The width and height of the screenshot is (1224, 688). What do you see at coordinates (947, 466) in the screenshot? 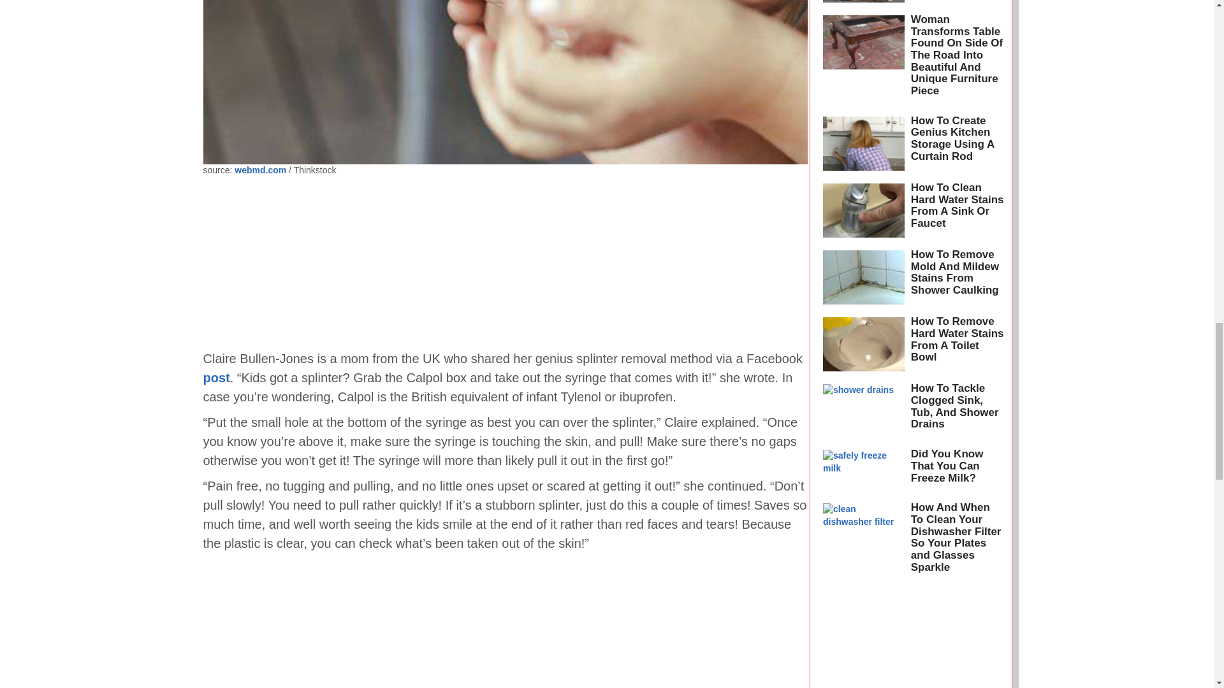
I see `Did You Know That You Can Freeze Milk?` at bounding box center [947, 466].